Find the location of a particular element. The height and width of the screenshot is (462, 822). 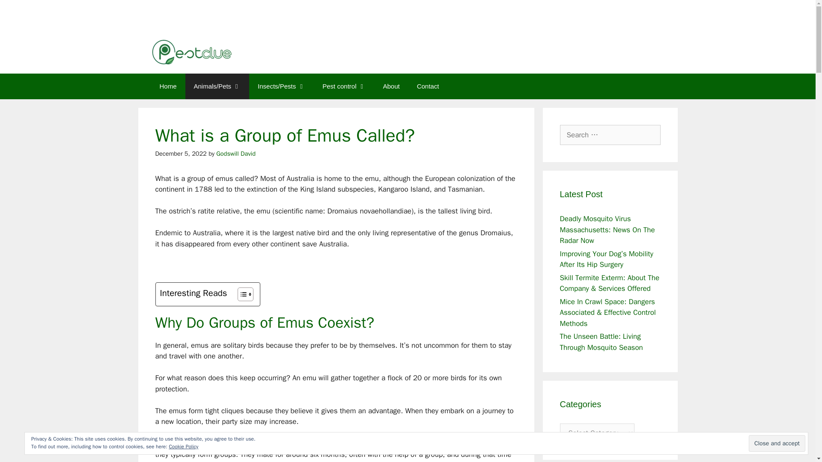

Twitter is located at coordinates (581, 11).